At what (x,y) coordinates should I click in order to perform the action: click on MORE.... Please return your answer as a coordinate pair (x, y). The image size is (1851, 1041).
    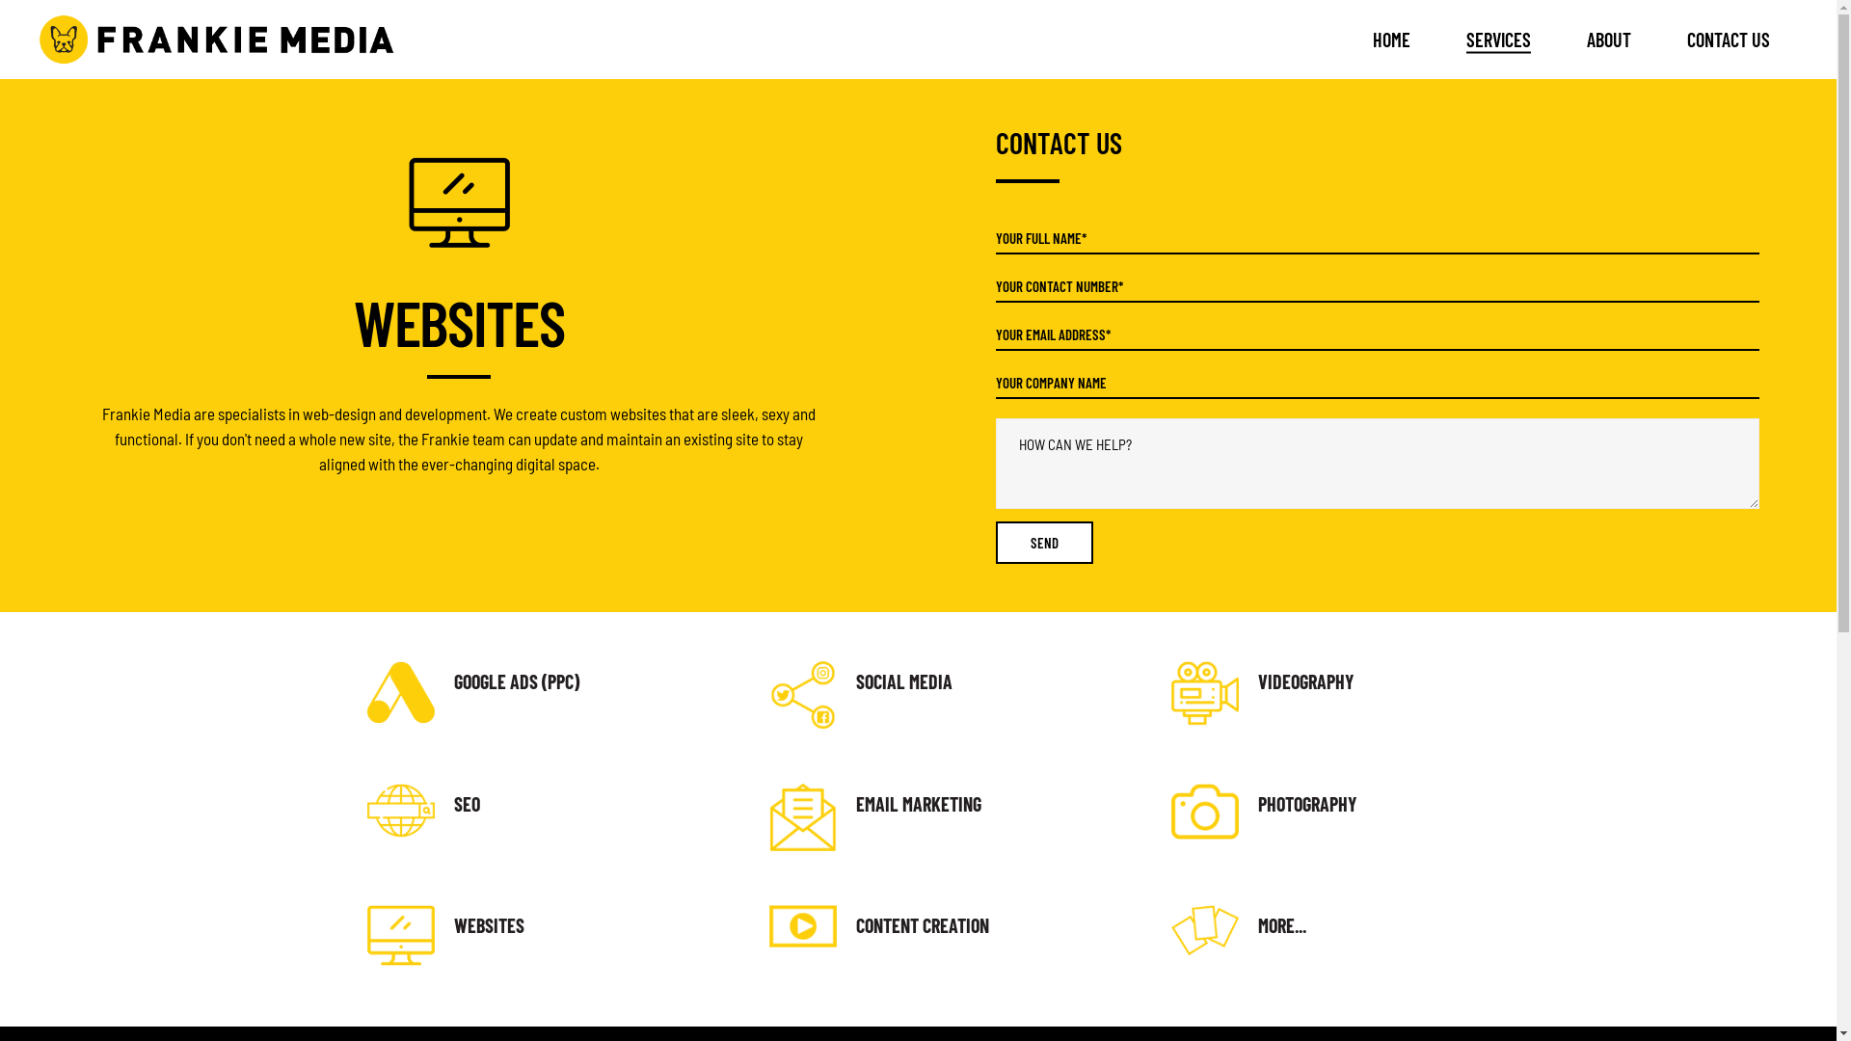
    Looking at the image, I should click on (1282, 925).